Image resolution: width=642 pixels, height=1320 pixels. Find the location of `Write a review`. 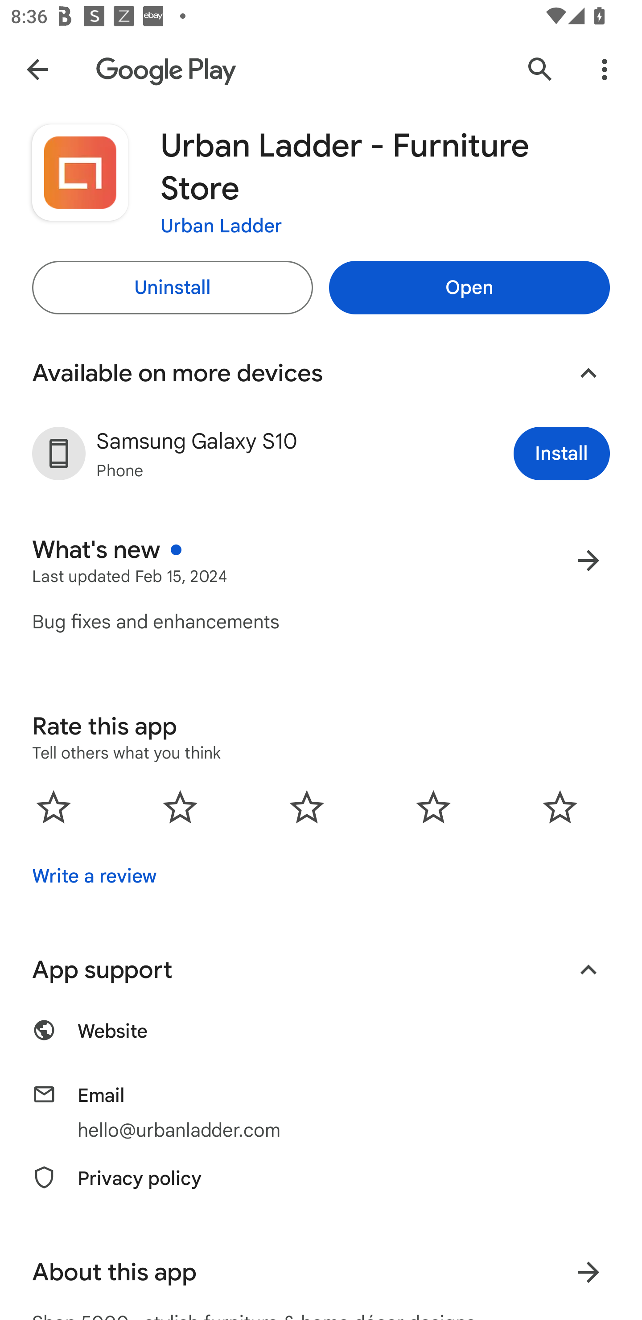

Write a review is located at coordinates (95, 876).